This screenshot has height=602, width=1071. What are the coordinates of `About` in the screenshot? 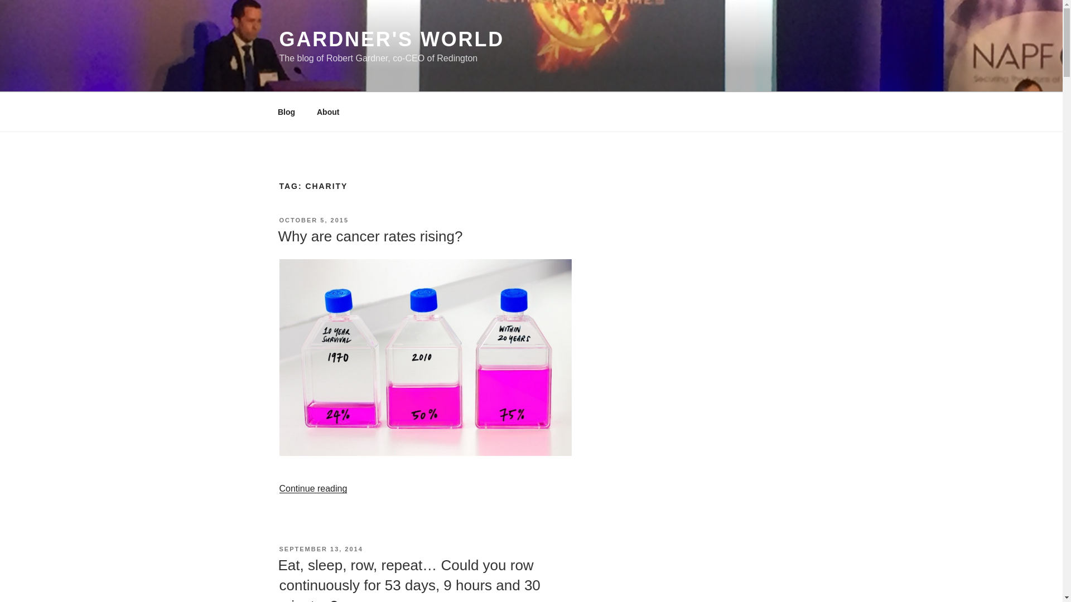 It's located at (327, 111).